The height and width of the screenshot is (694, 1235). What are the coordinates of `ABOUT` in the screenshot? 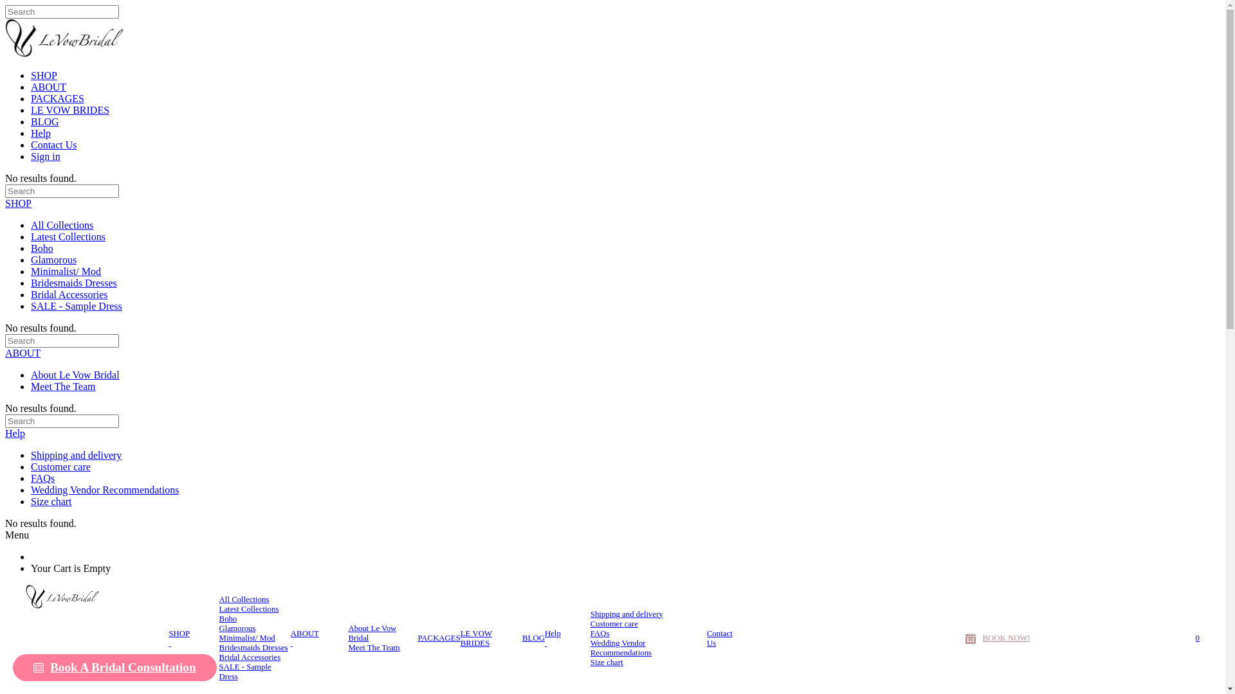 It's located at (49, 87).